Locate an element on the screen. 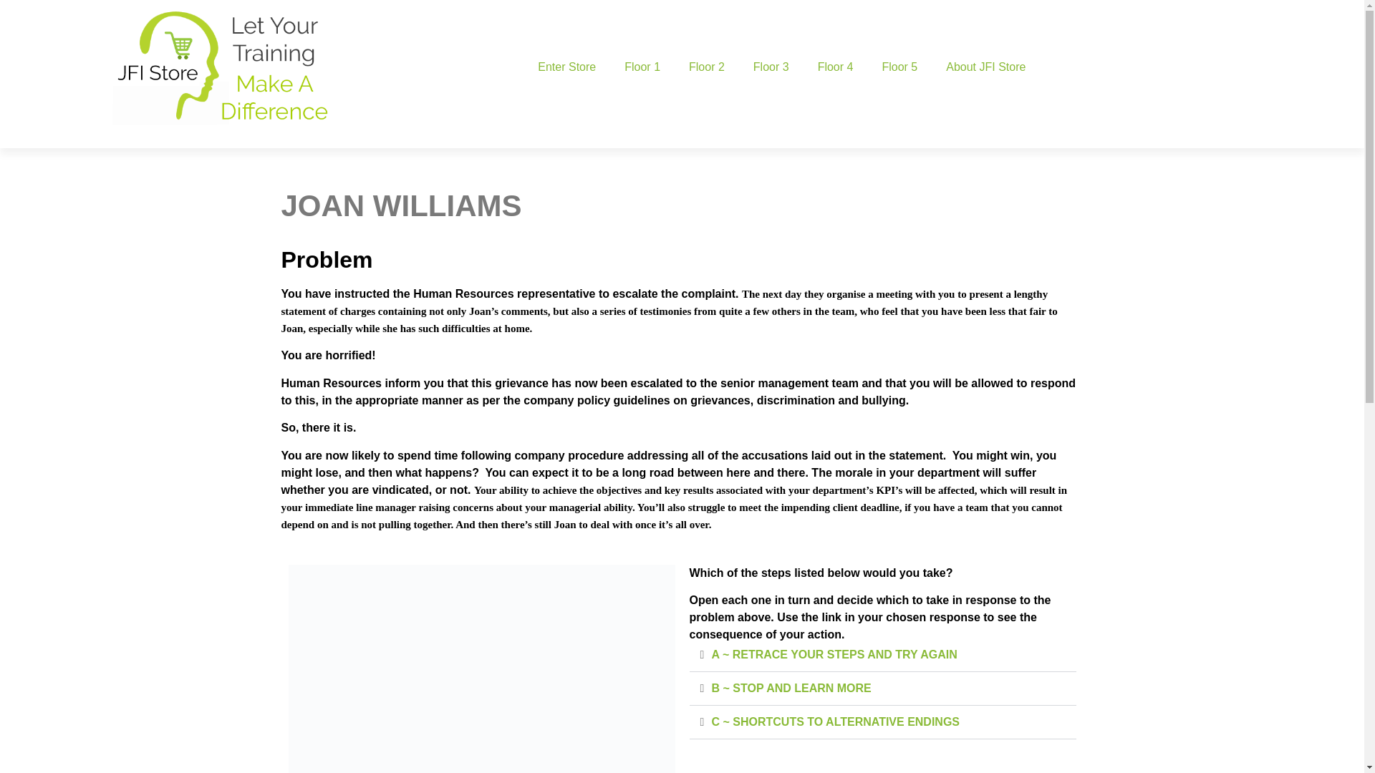  About JFI Store is located at coordinates (985, 67).